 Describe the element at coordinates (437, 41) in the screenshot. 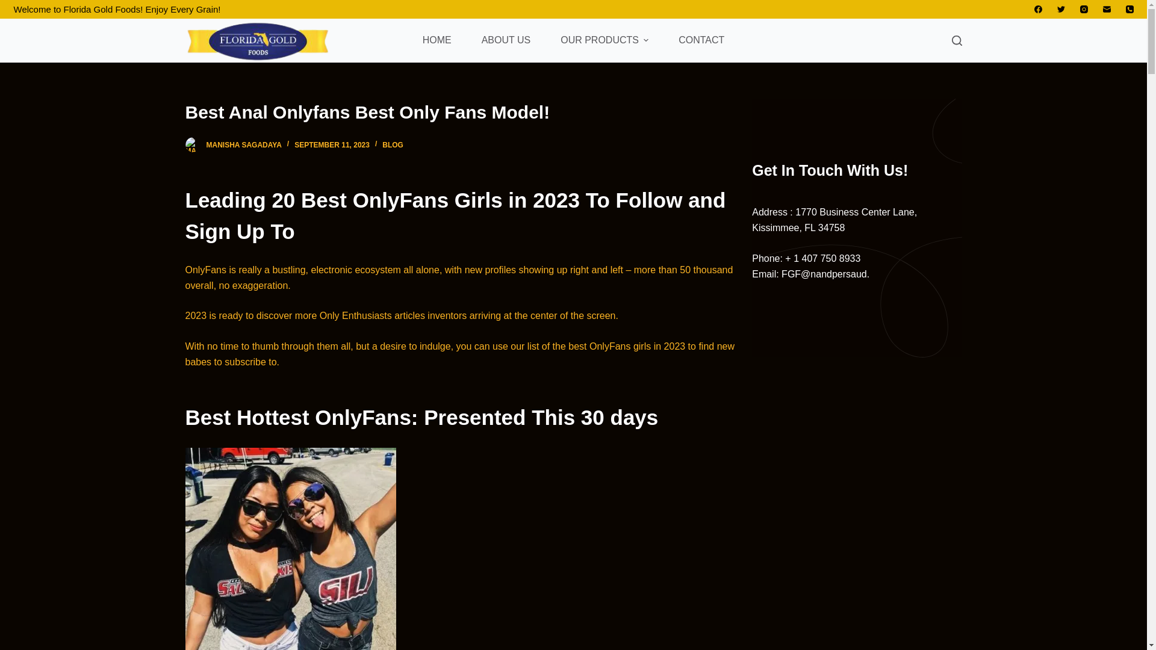

I see `HOME` at that location.